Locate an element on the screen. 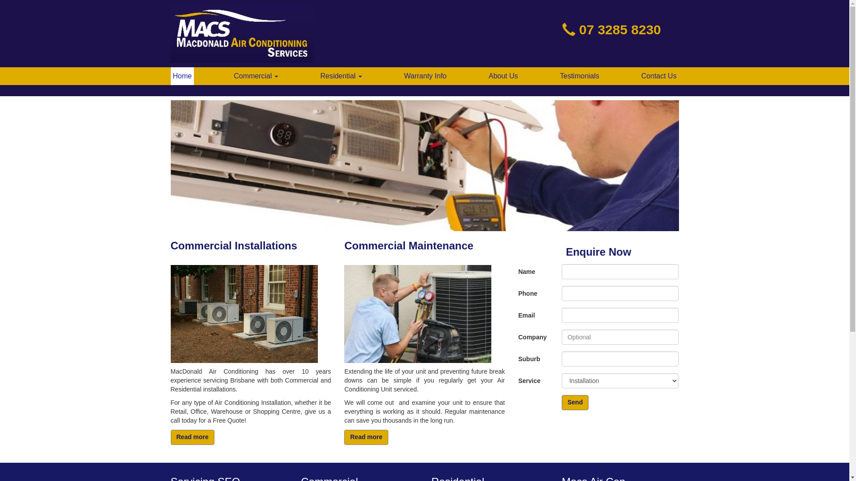 The width and height of the screenshot is (856, 481). Send is located at coordinates (575, 403).